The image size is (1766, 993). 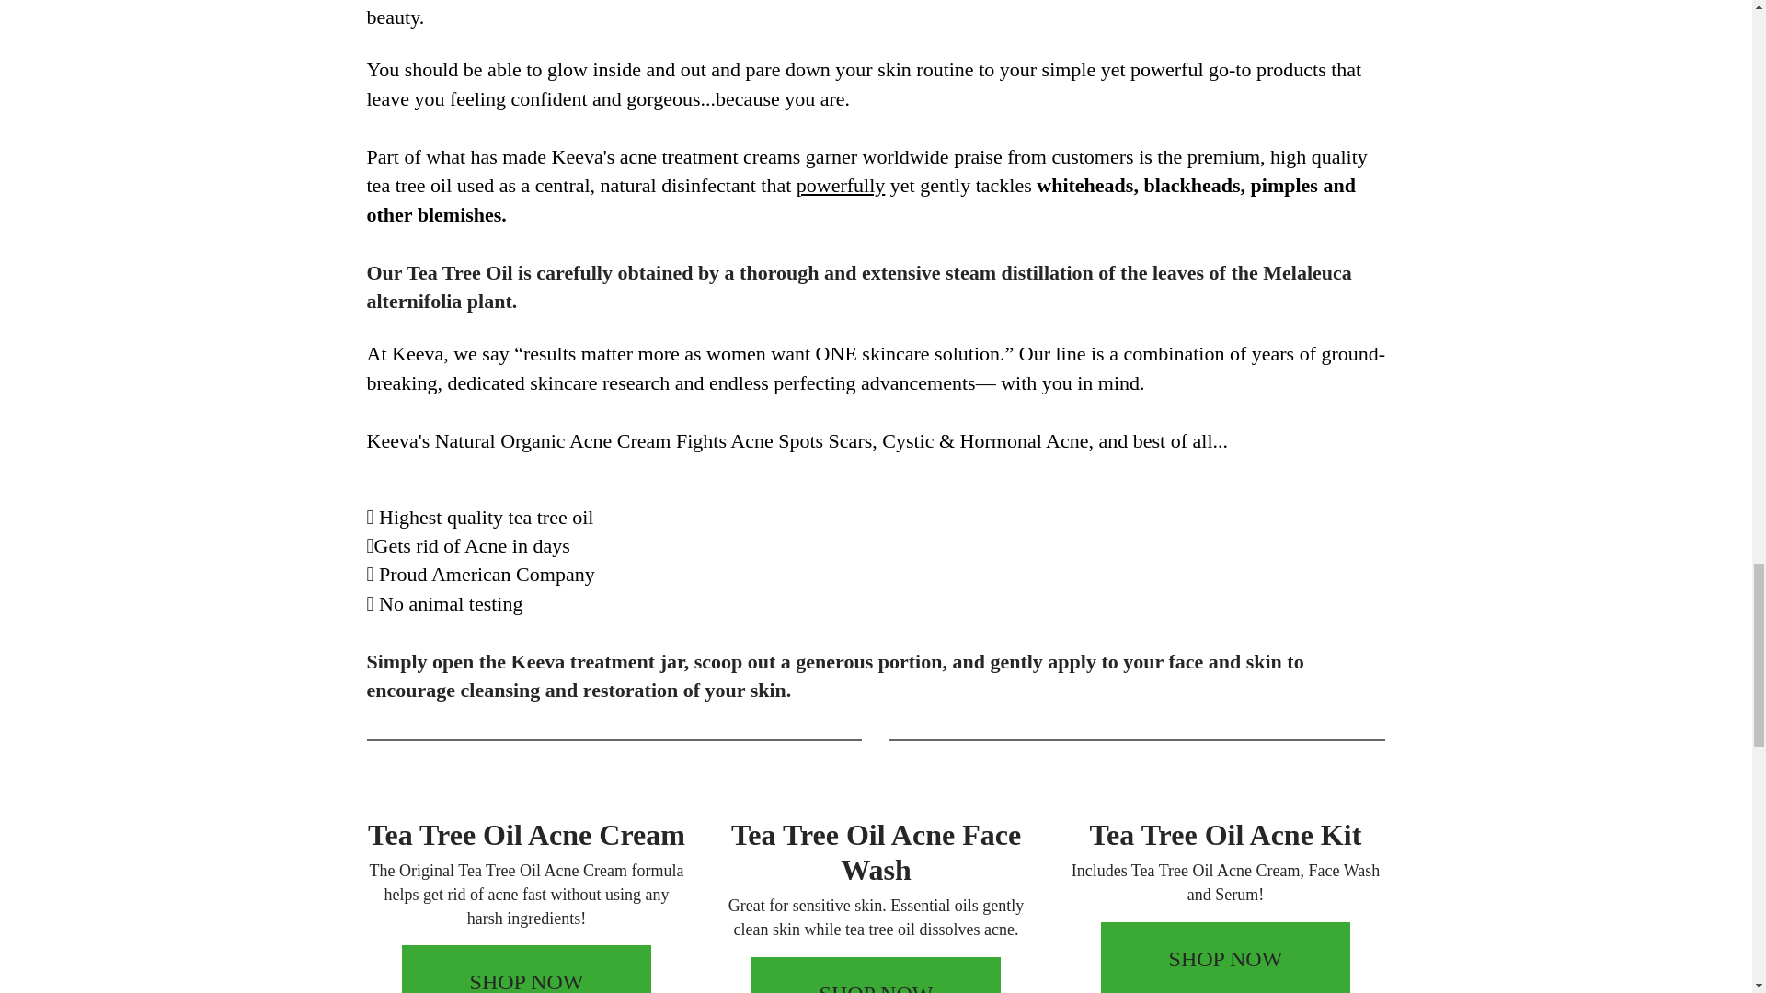 What do you see at coordinates (876, 975) in the screenshot?
I see `SHOP NOW` at bounding box center [876, 975].